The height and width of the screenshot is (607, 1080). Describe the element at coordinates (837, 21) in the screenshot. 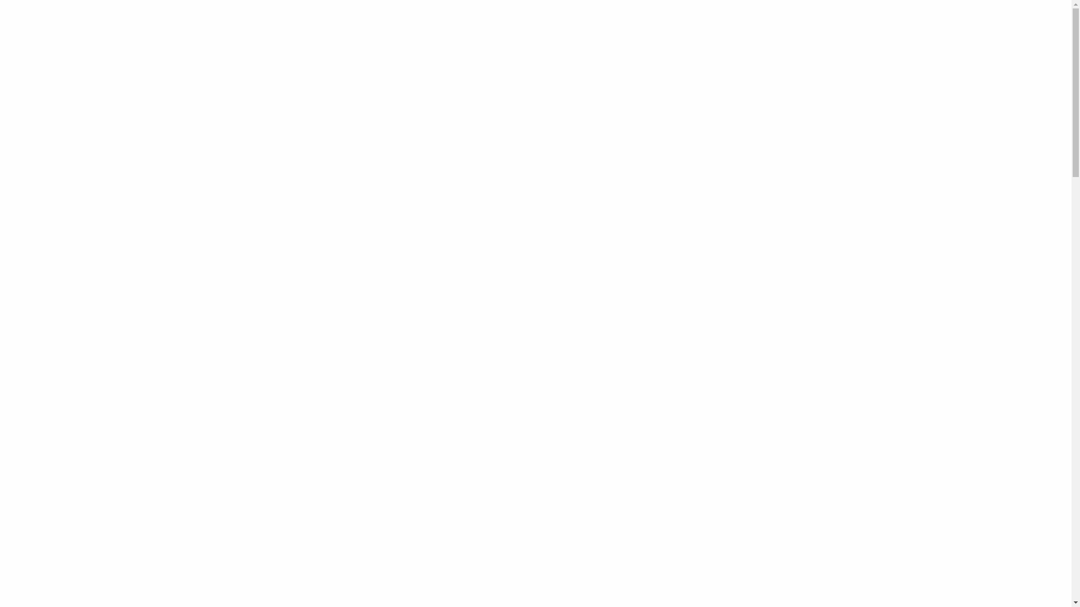

I see `Contact Us` at that location.